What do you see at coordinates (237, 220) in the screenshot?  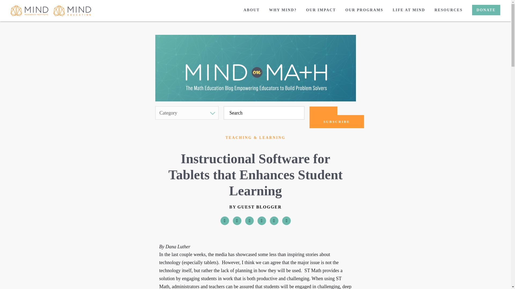 I see `Tweet` at bounding box center [237, 220].